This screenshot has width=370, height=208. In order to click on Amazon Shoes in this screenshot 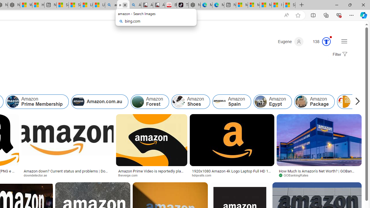, I will do `click(190, 102)`.